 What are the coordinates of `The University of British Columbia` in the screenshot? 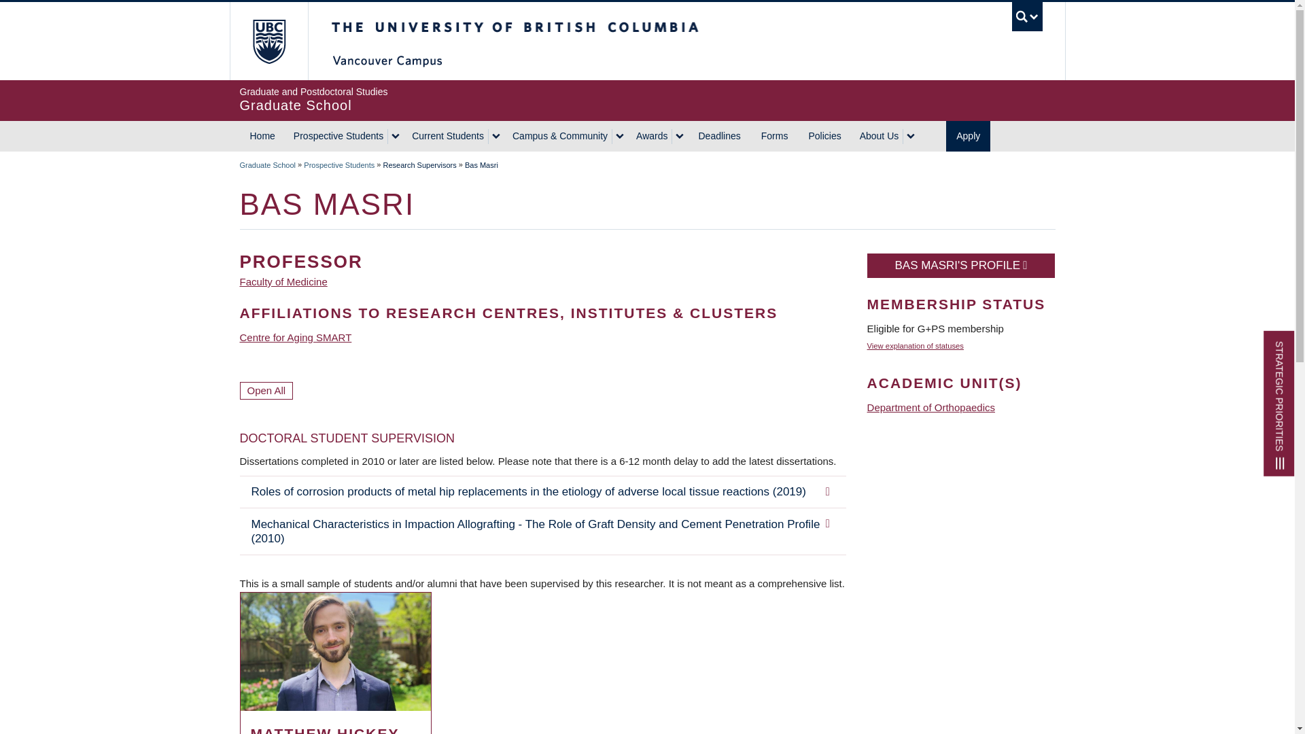 It's located at (1028, 16).